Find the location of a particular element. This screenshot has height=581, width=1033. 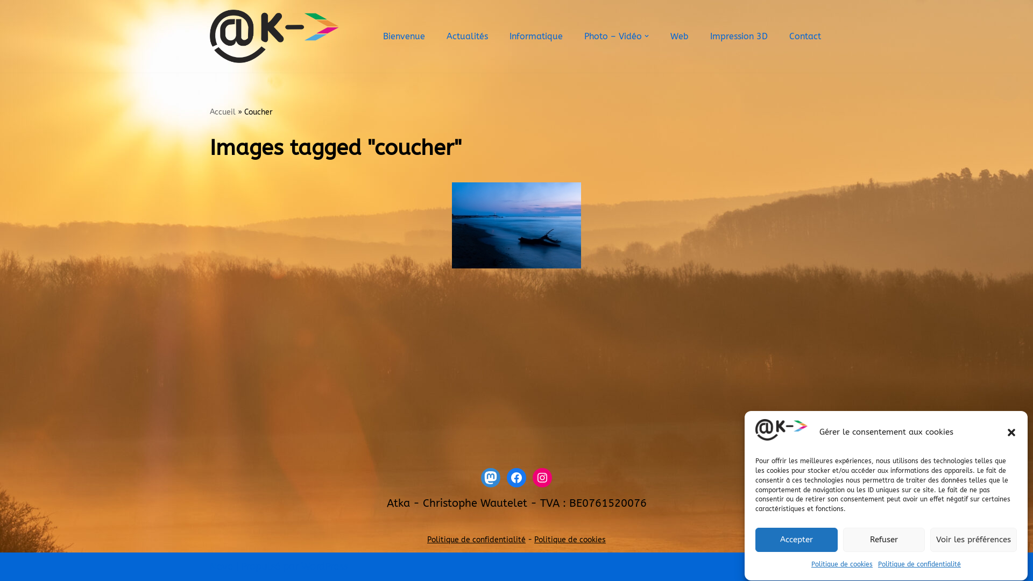

Contact is located at coordinates (805, 36).